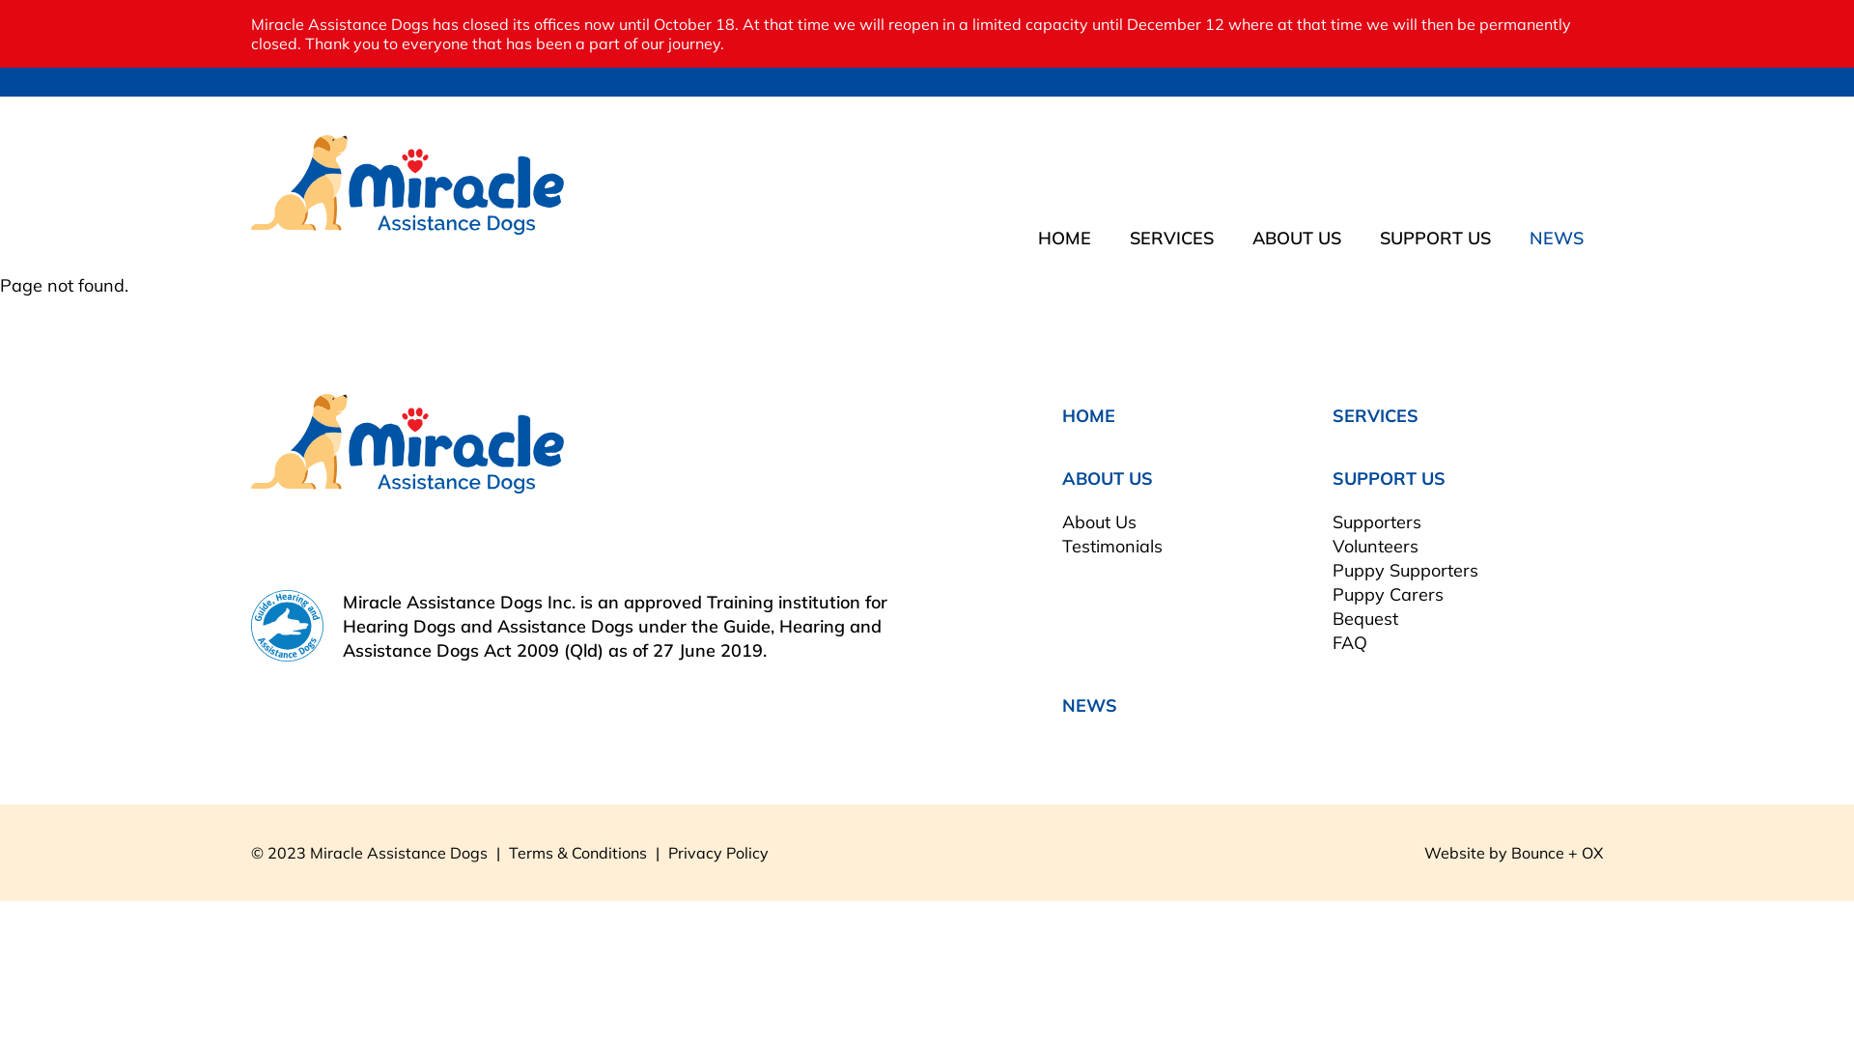  What do you see at coordinates (1389, 595) in the screenshot?
I see `Puppy Carers` at bounding box center [1389, 595].